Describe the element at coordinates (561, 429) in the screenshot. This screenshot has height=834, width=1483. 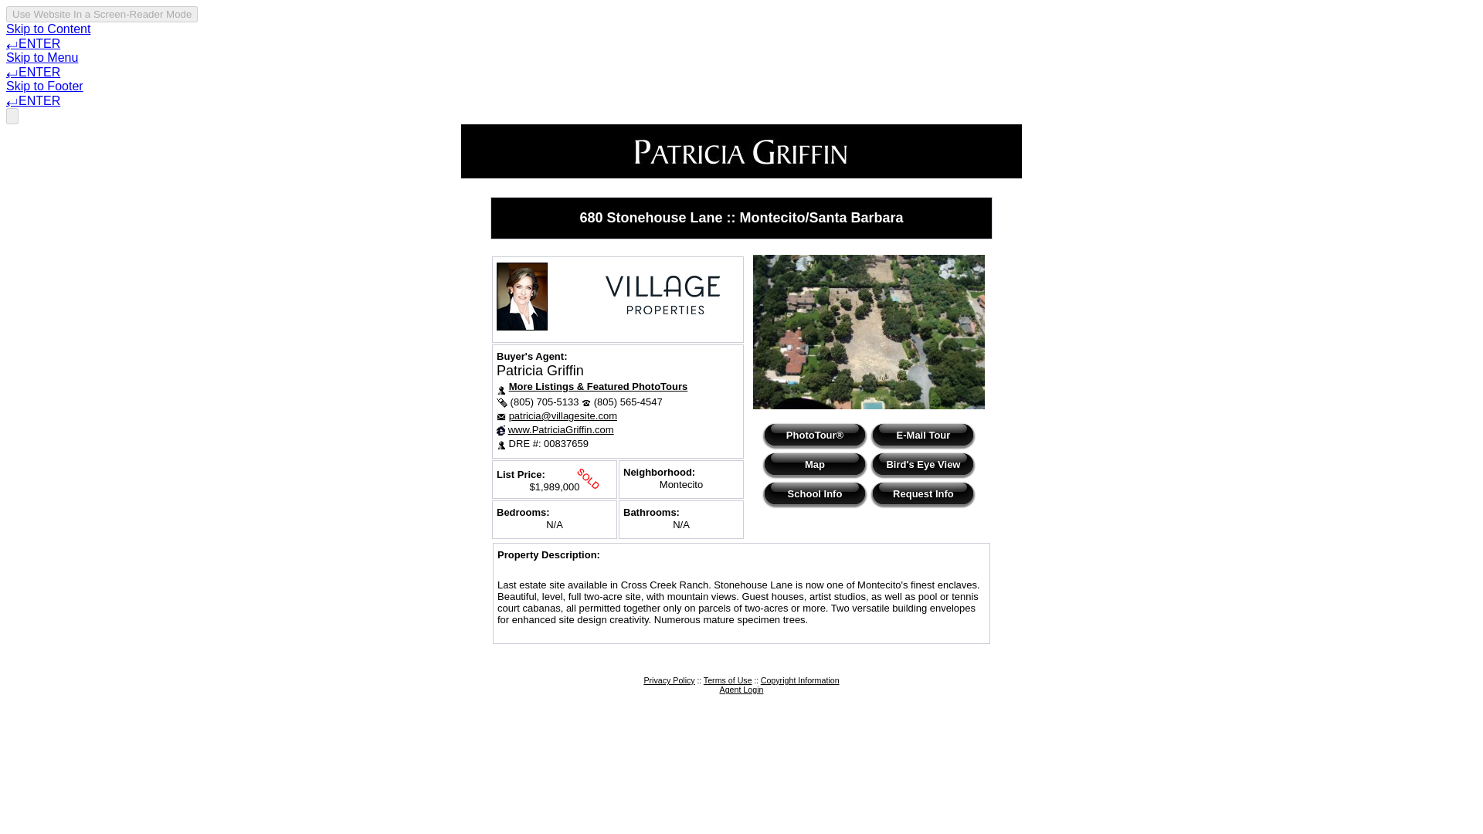
I see `www.PatriciaGriffin.com` at that location.